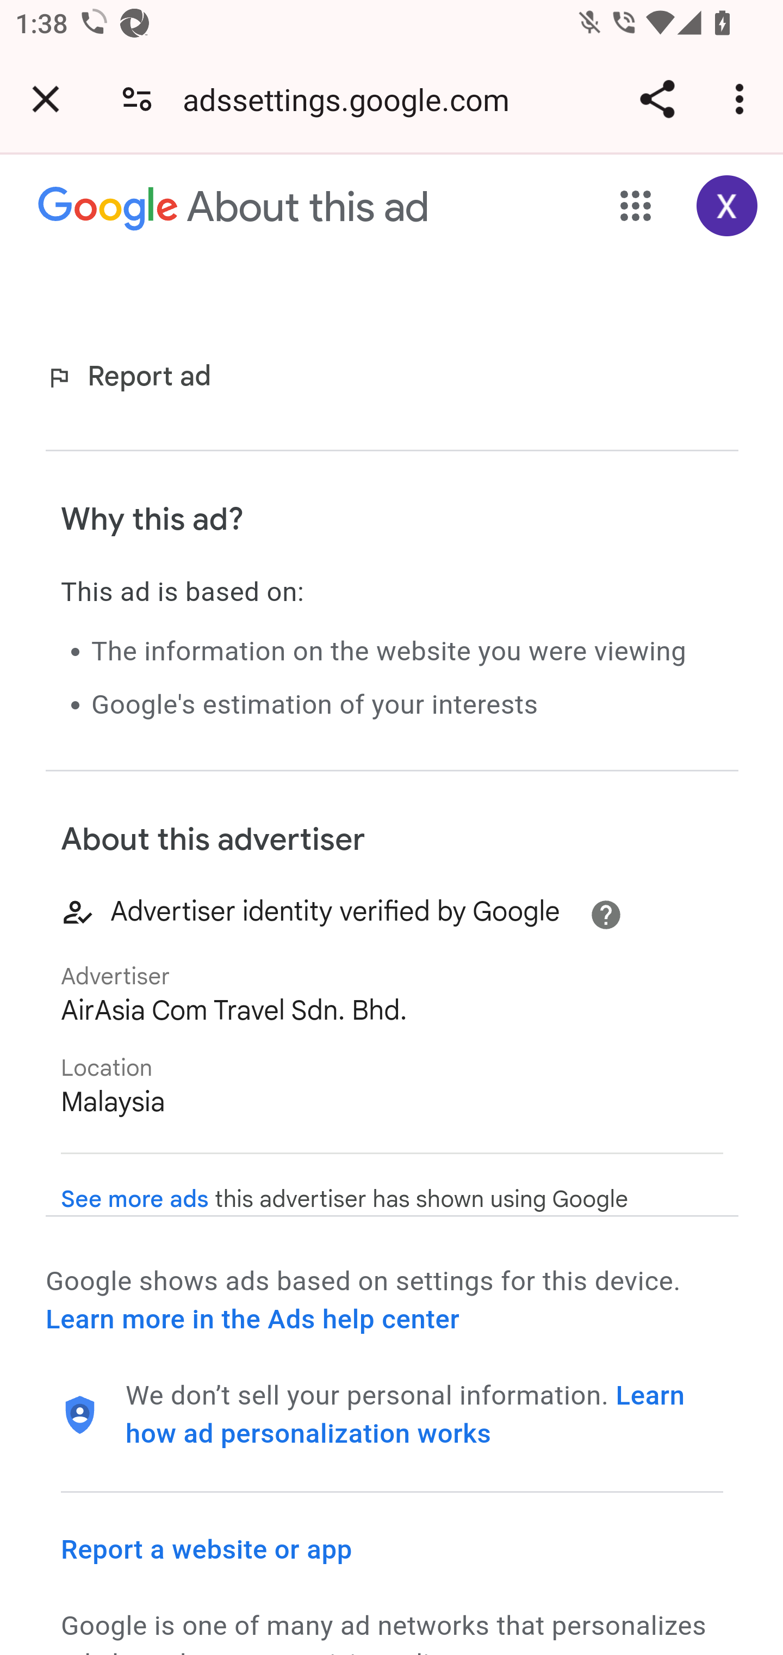 This screenshot has height=1655, width=783. Describe the element at coordinates (353, 99) in the screenshot. I see `adssettings.google.com` at that location.